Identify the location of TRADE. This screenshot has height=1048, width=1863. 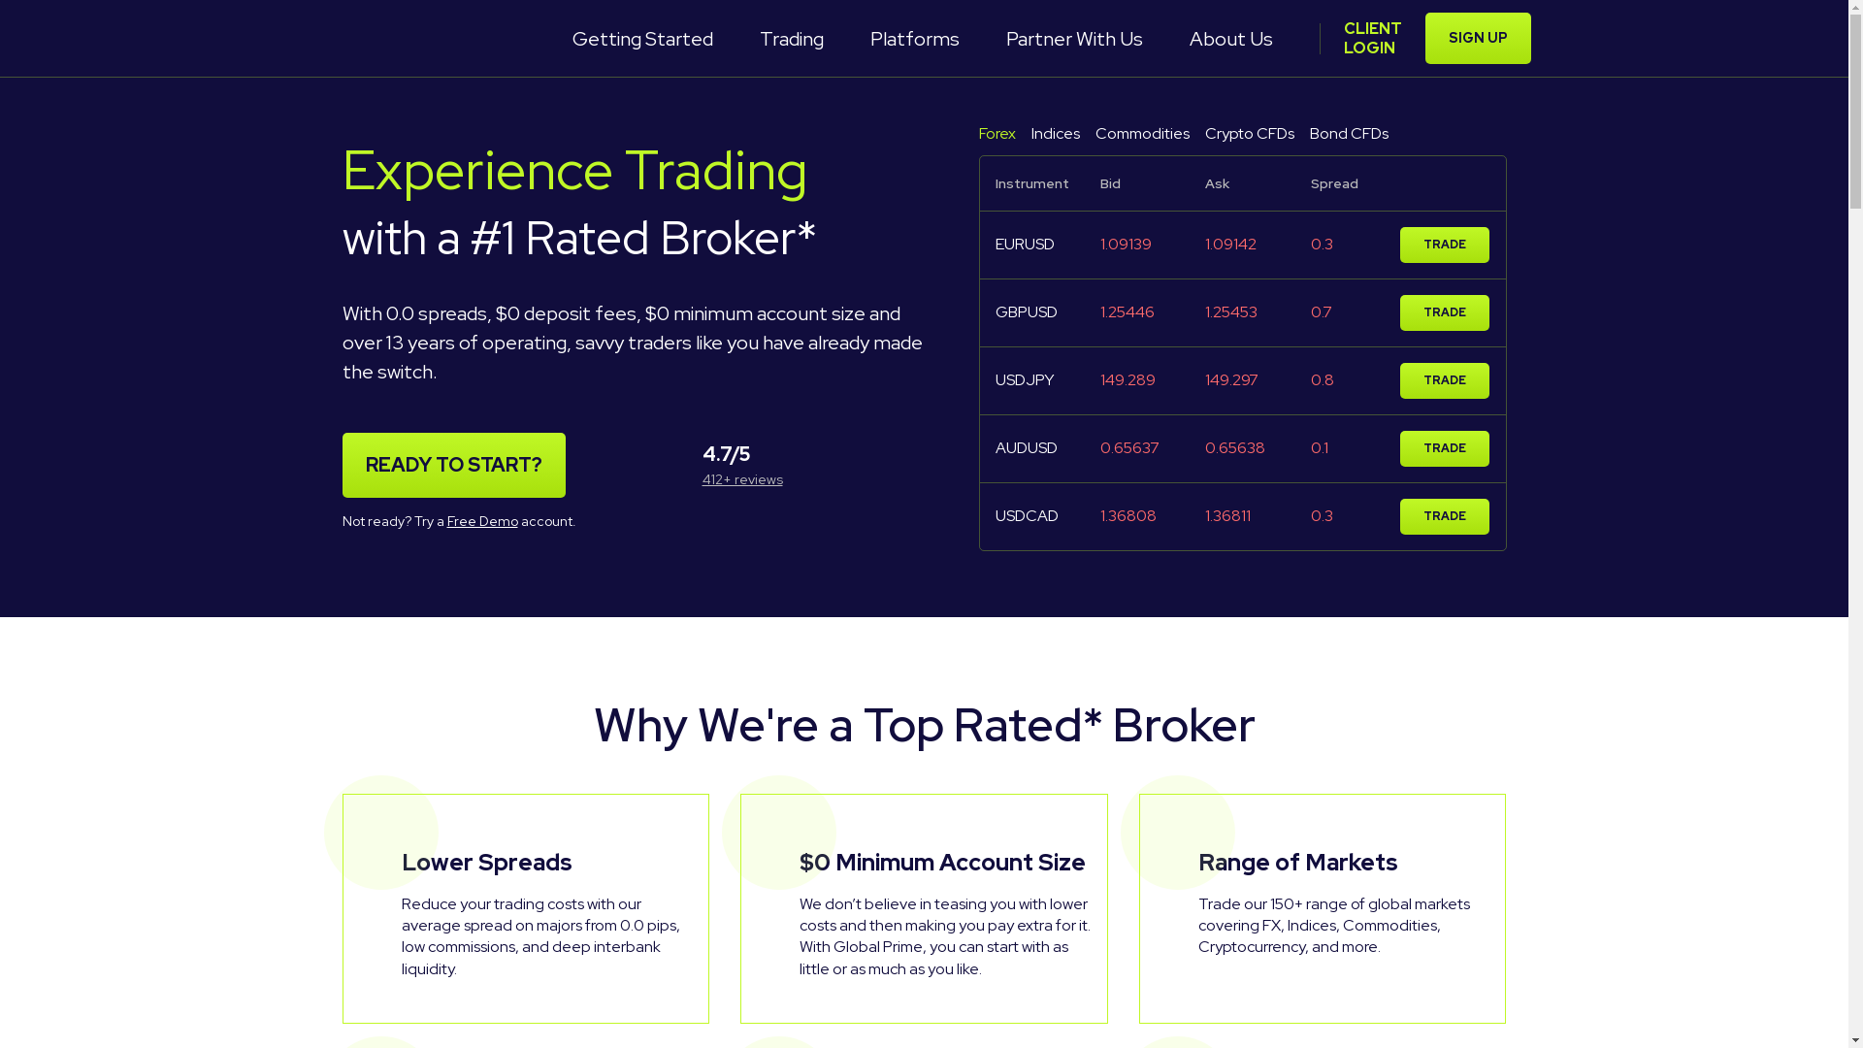
(1445, 312).